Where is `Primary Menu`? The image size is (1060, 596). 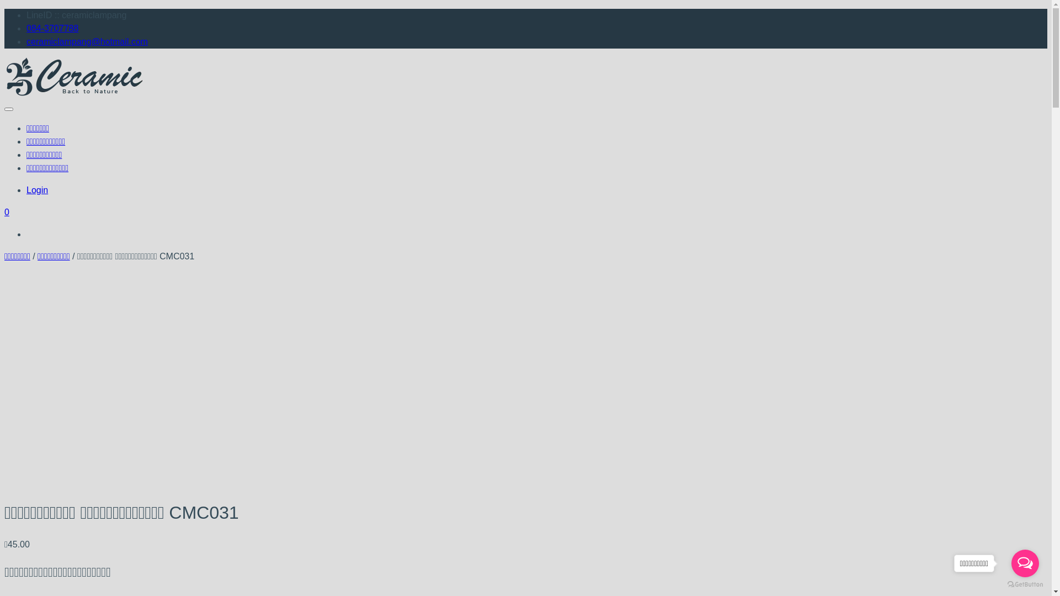
Primary Menu is located at coordinates (9, 109).